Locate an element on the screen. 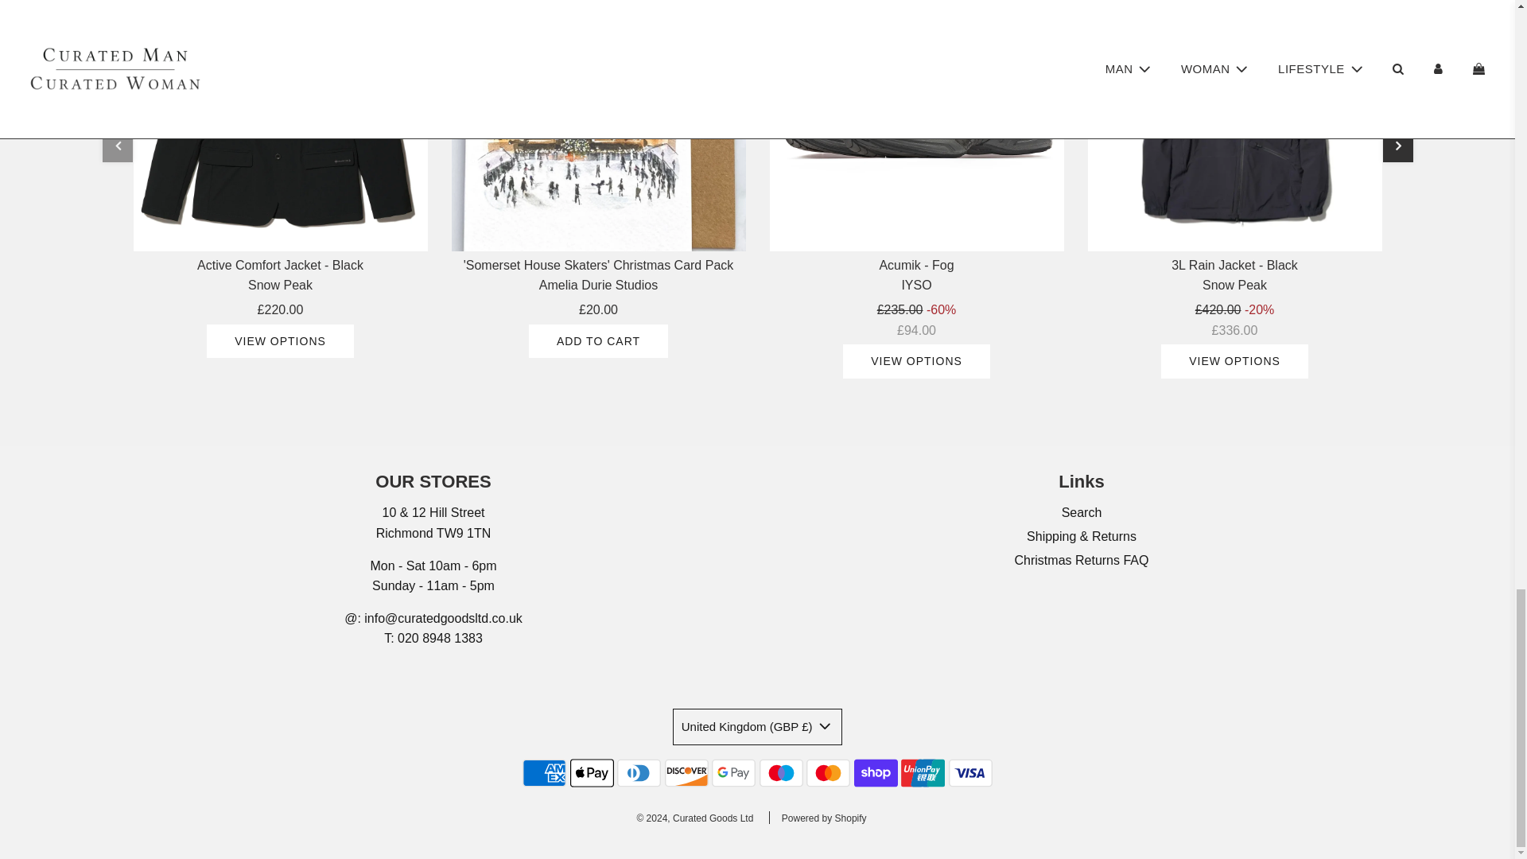  Active Comfort Jacket - Black is located at coordinates (280, 126).